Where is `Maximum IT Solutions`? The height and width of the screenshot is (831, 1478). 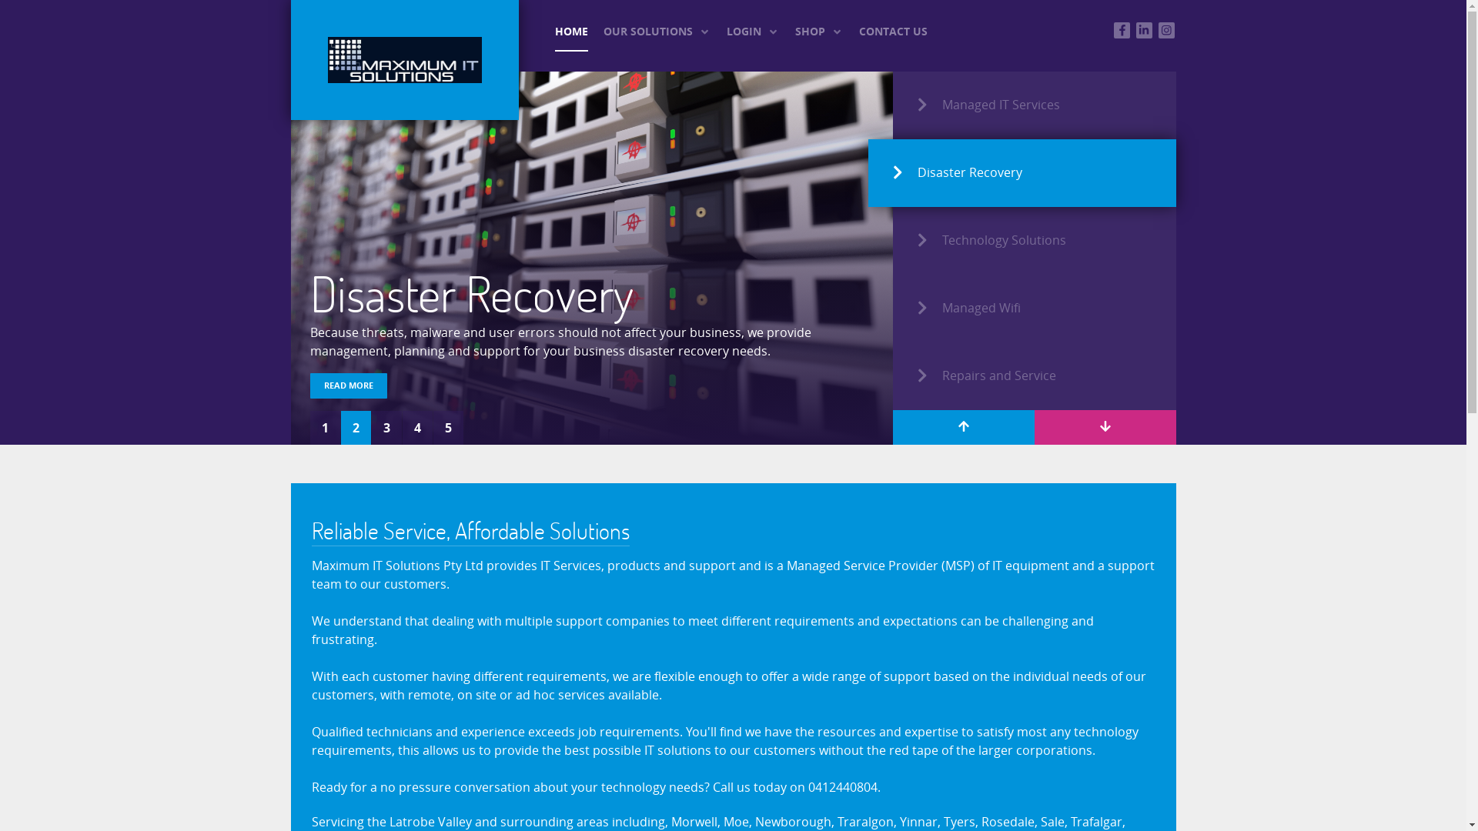
Maximum IT Solutions is located at coordinates (405, 60).